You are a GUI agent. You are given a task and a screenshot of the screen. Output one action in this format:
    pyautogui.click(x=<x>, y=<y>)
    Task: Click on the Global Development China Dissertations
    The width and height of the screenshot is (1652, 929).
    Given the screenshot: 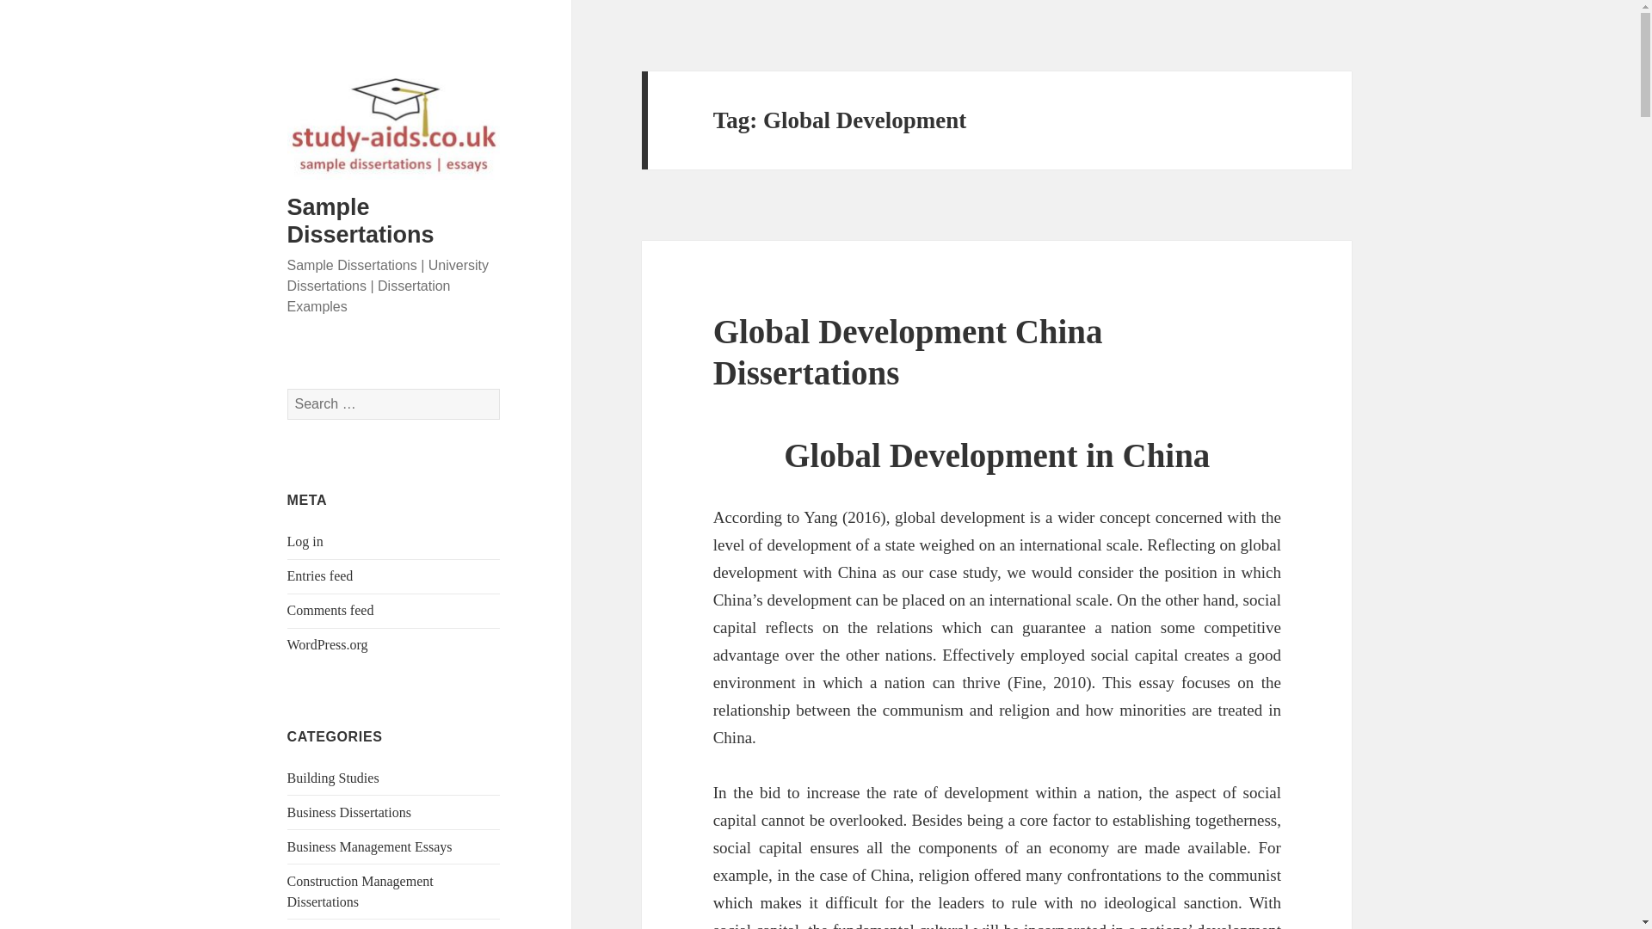 What is the action you would take?
    pyautogui.click(x=909, y=351)
    